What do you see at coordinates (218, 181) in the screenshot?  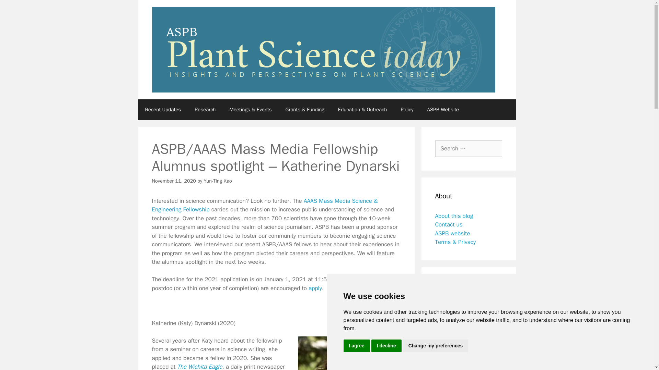 I see `Yun-Ting Kao` at bounding box center [218, 181].